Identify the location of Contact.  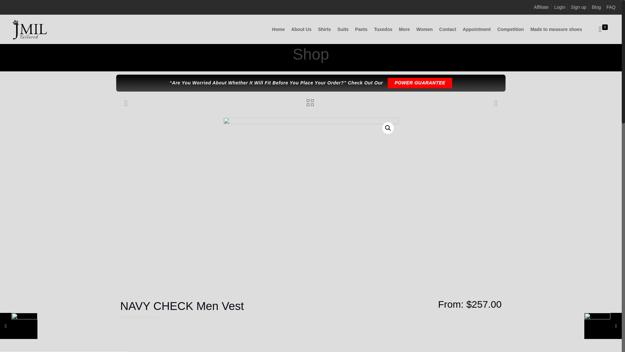
(447, 29).